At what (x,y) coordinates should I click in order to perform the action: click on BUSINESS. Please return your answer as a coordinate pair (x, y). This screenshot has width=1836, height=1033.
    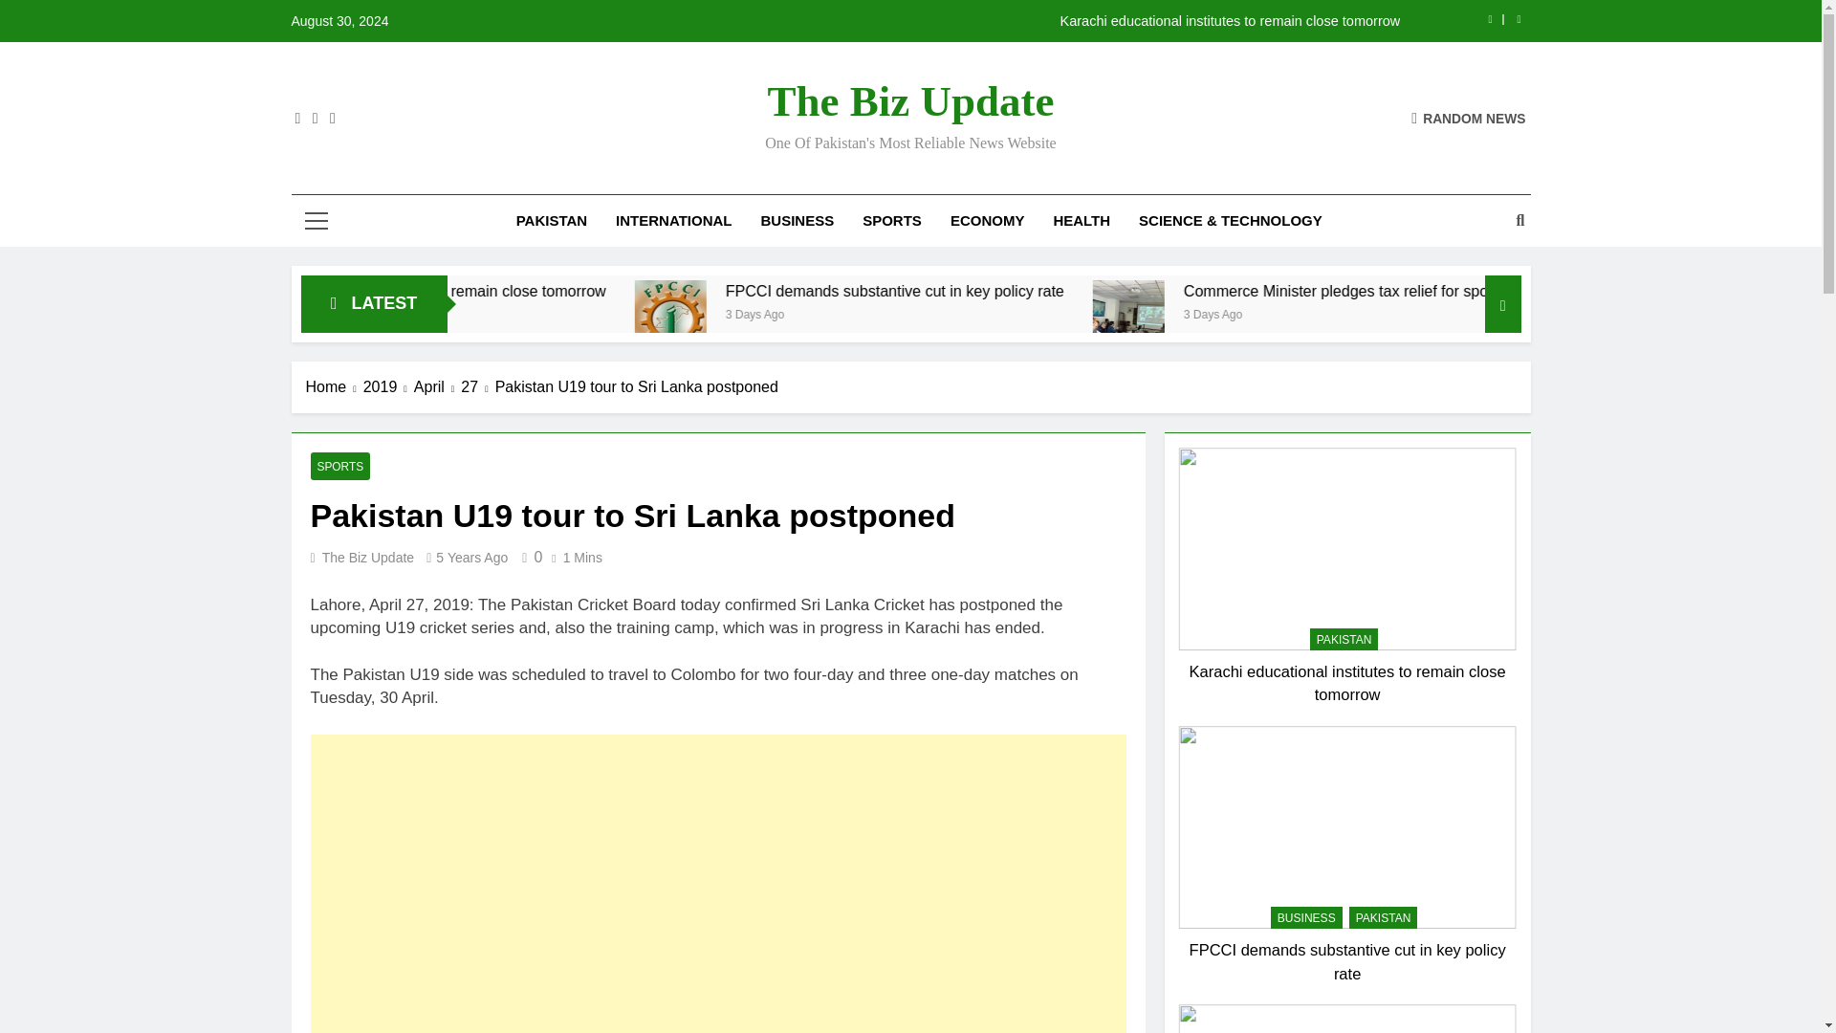
    Looking at the image, I should click on (797, 221).